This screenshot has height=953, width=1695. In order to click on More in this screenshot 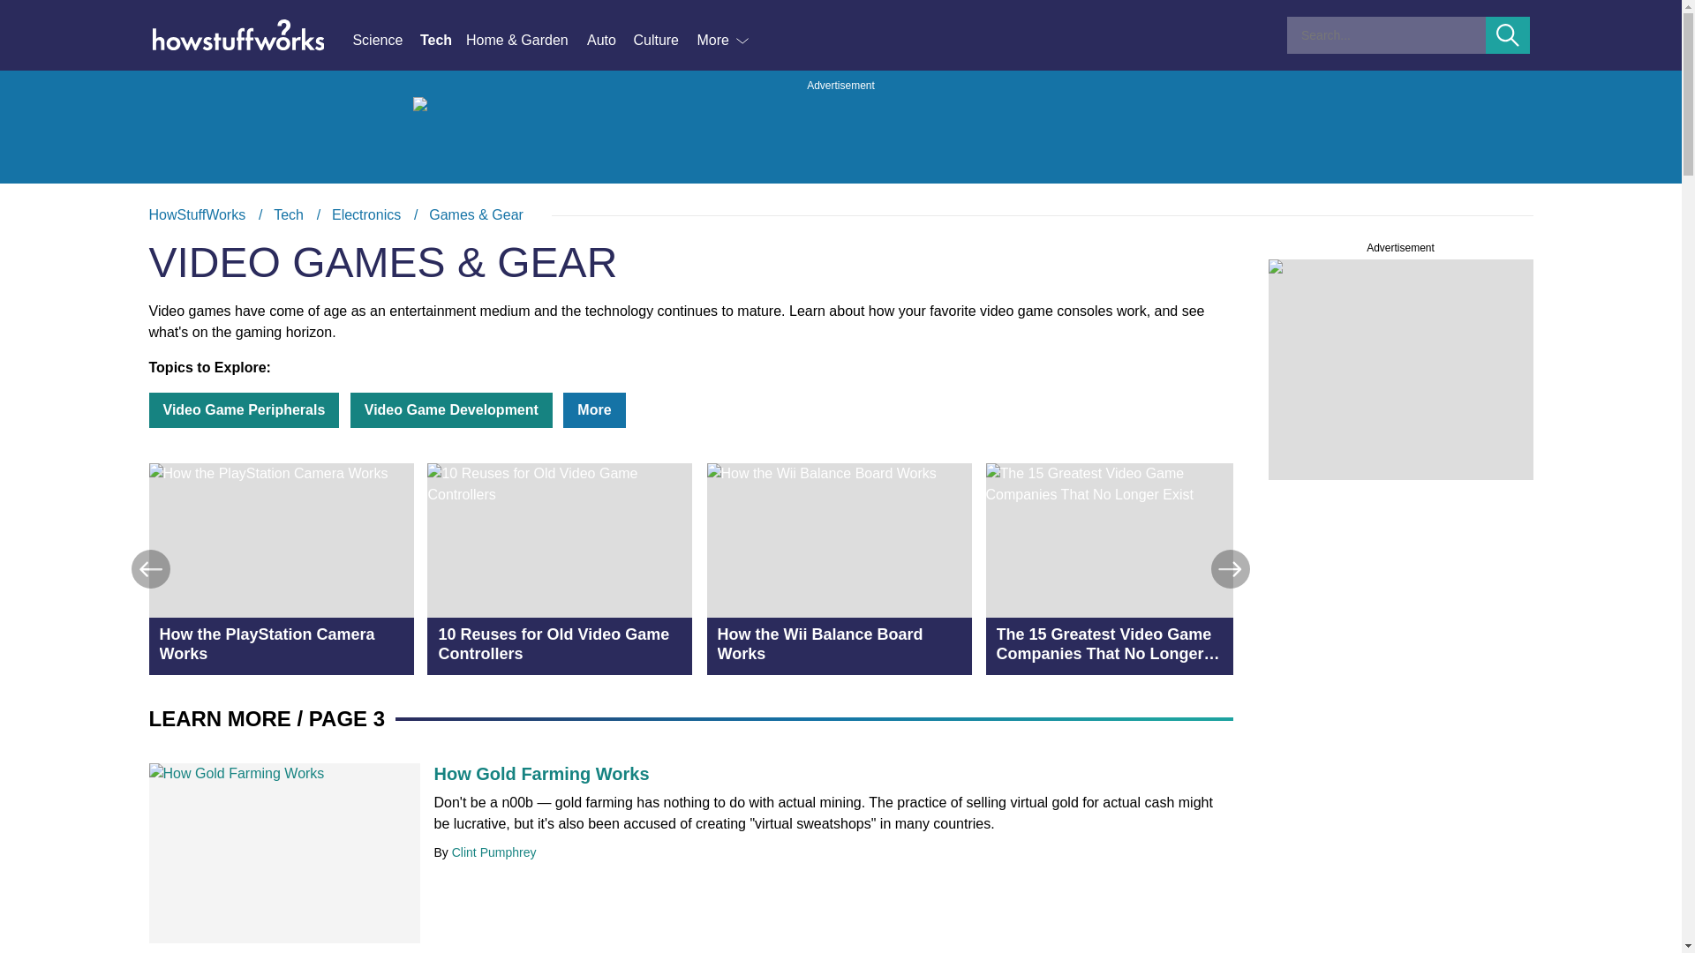, I will do `click(724, 41)`.